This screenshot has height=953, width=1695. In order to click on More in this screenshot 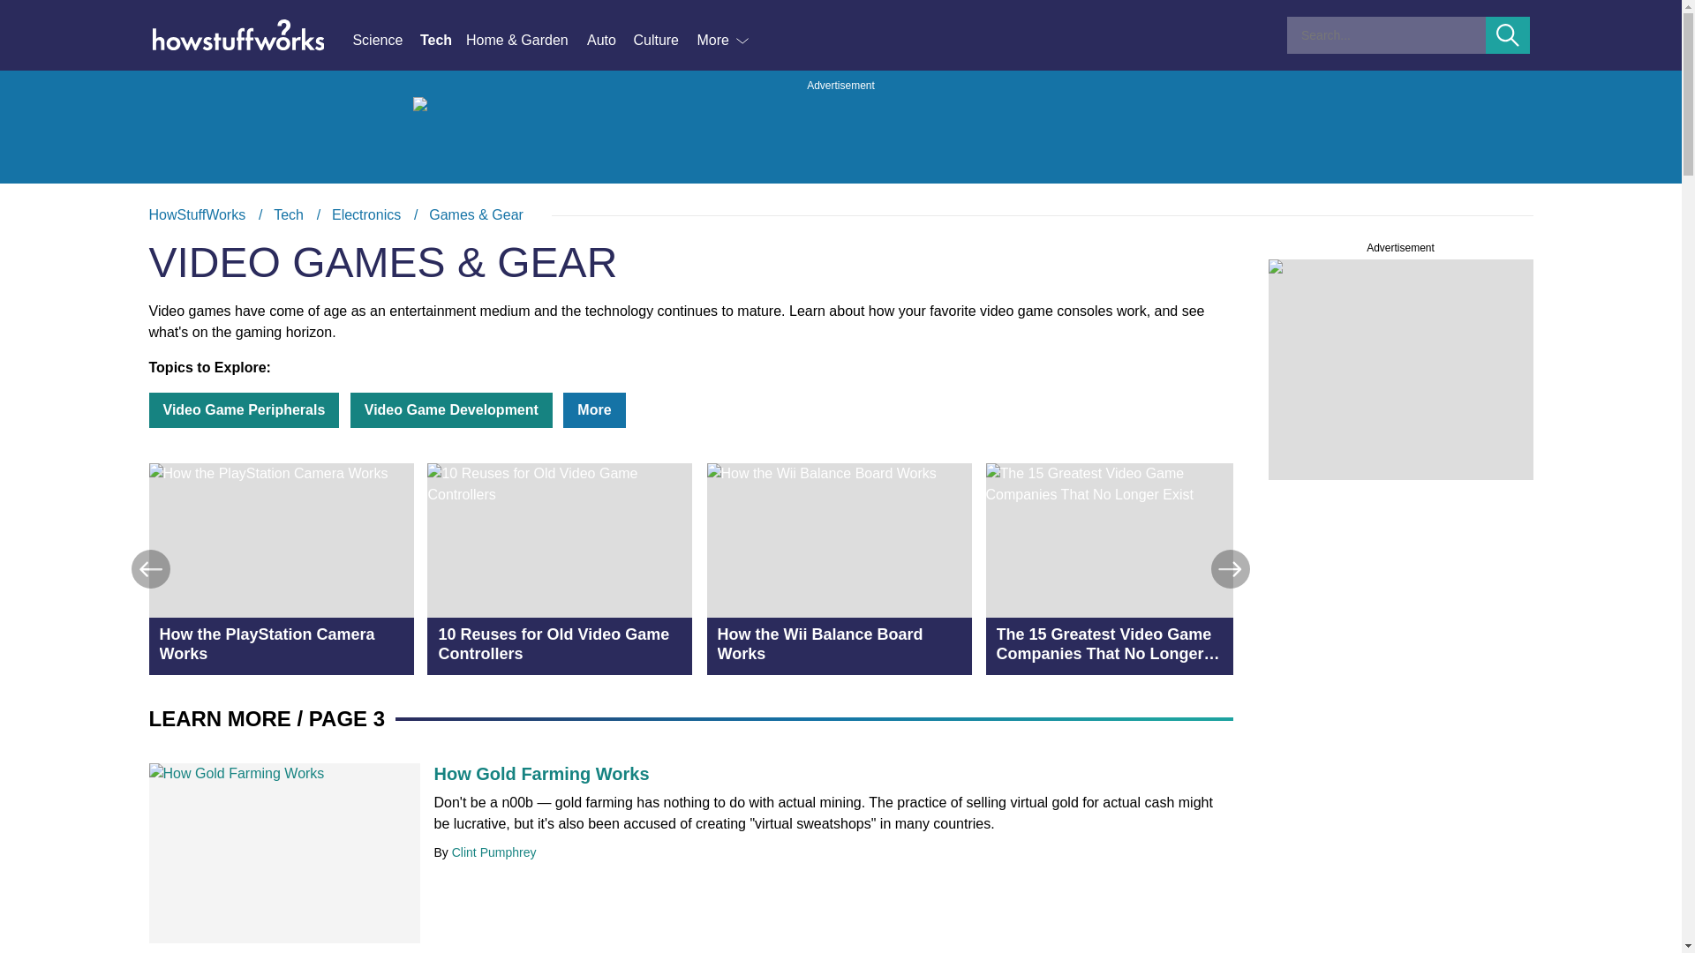, I will do `click(724, 41)`.